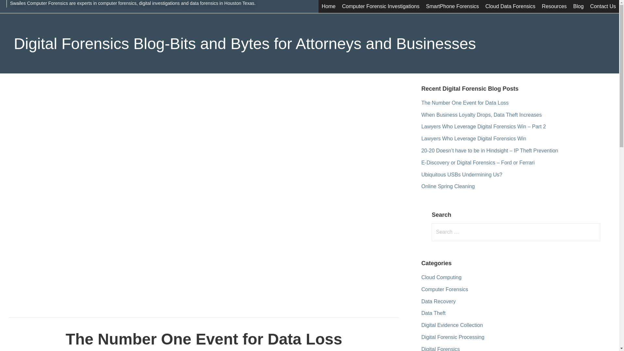 This screenshot has height=351, width=624. I want to click on Digital Forensic Processing, so click(452, 337).